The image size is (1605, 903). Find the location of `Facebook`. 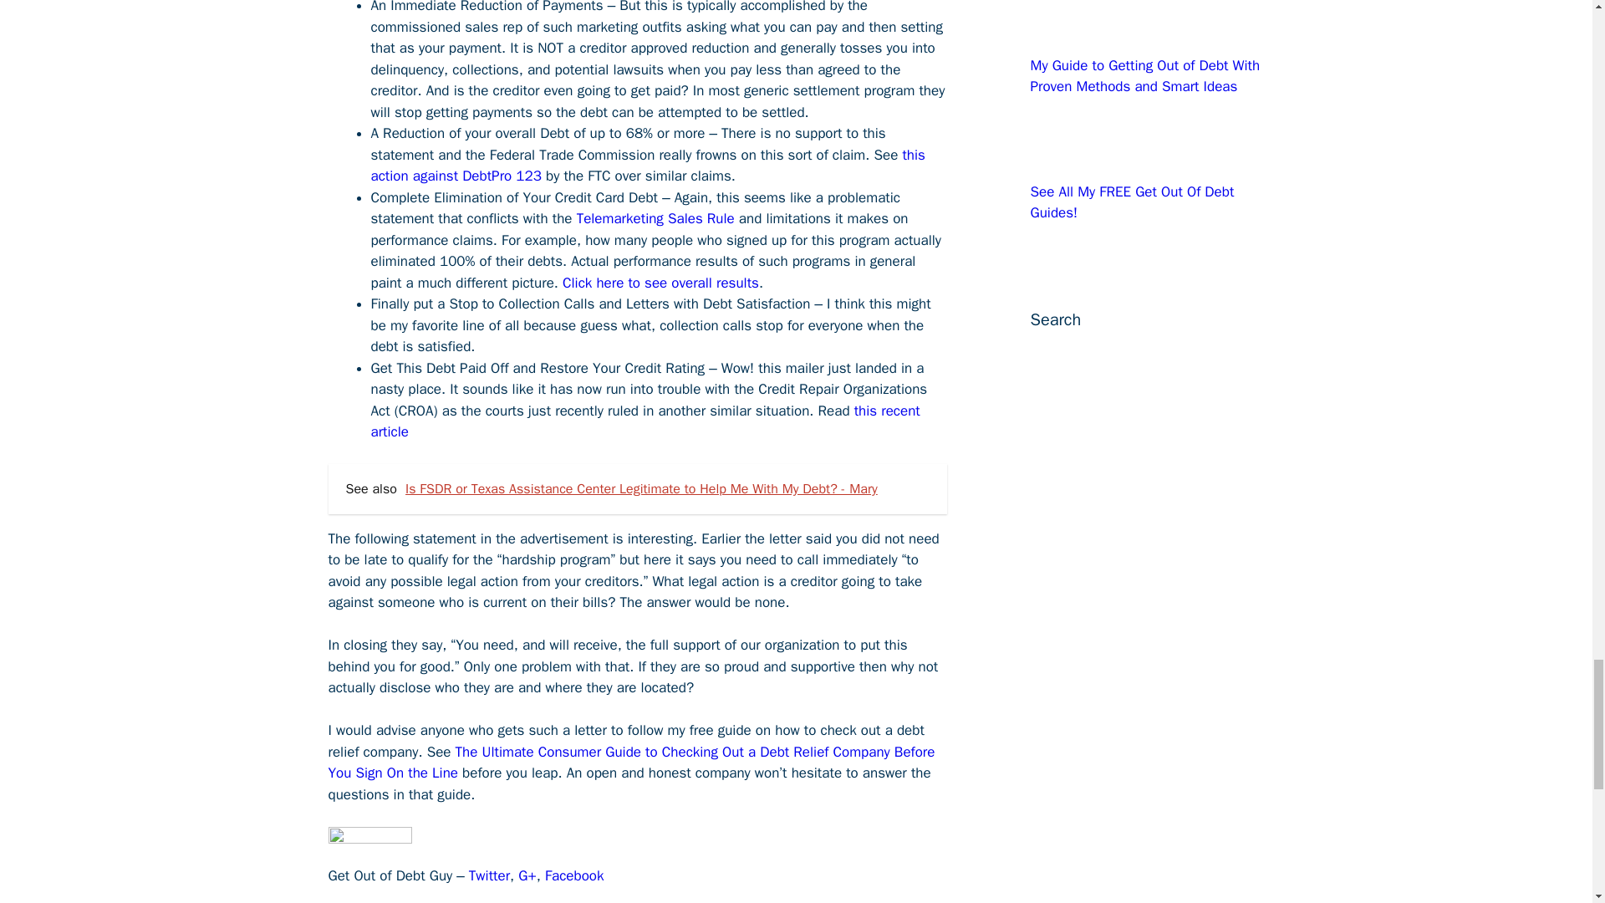

Facebook is located at coordinates (575, 875).